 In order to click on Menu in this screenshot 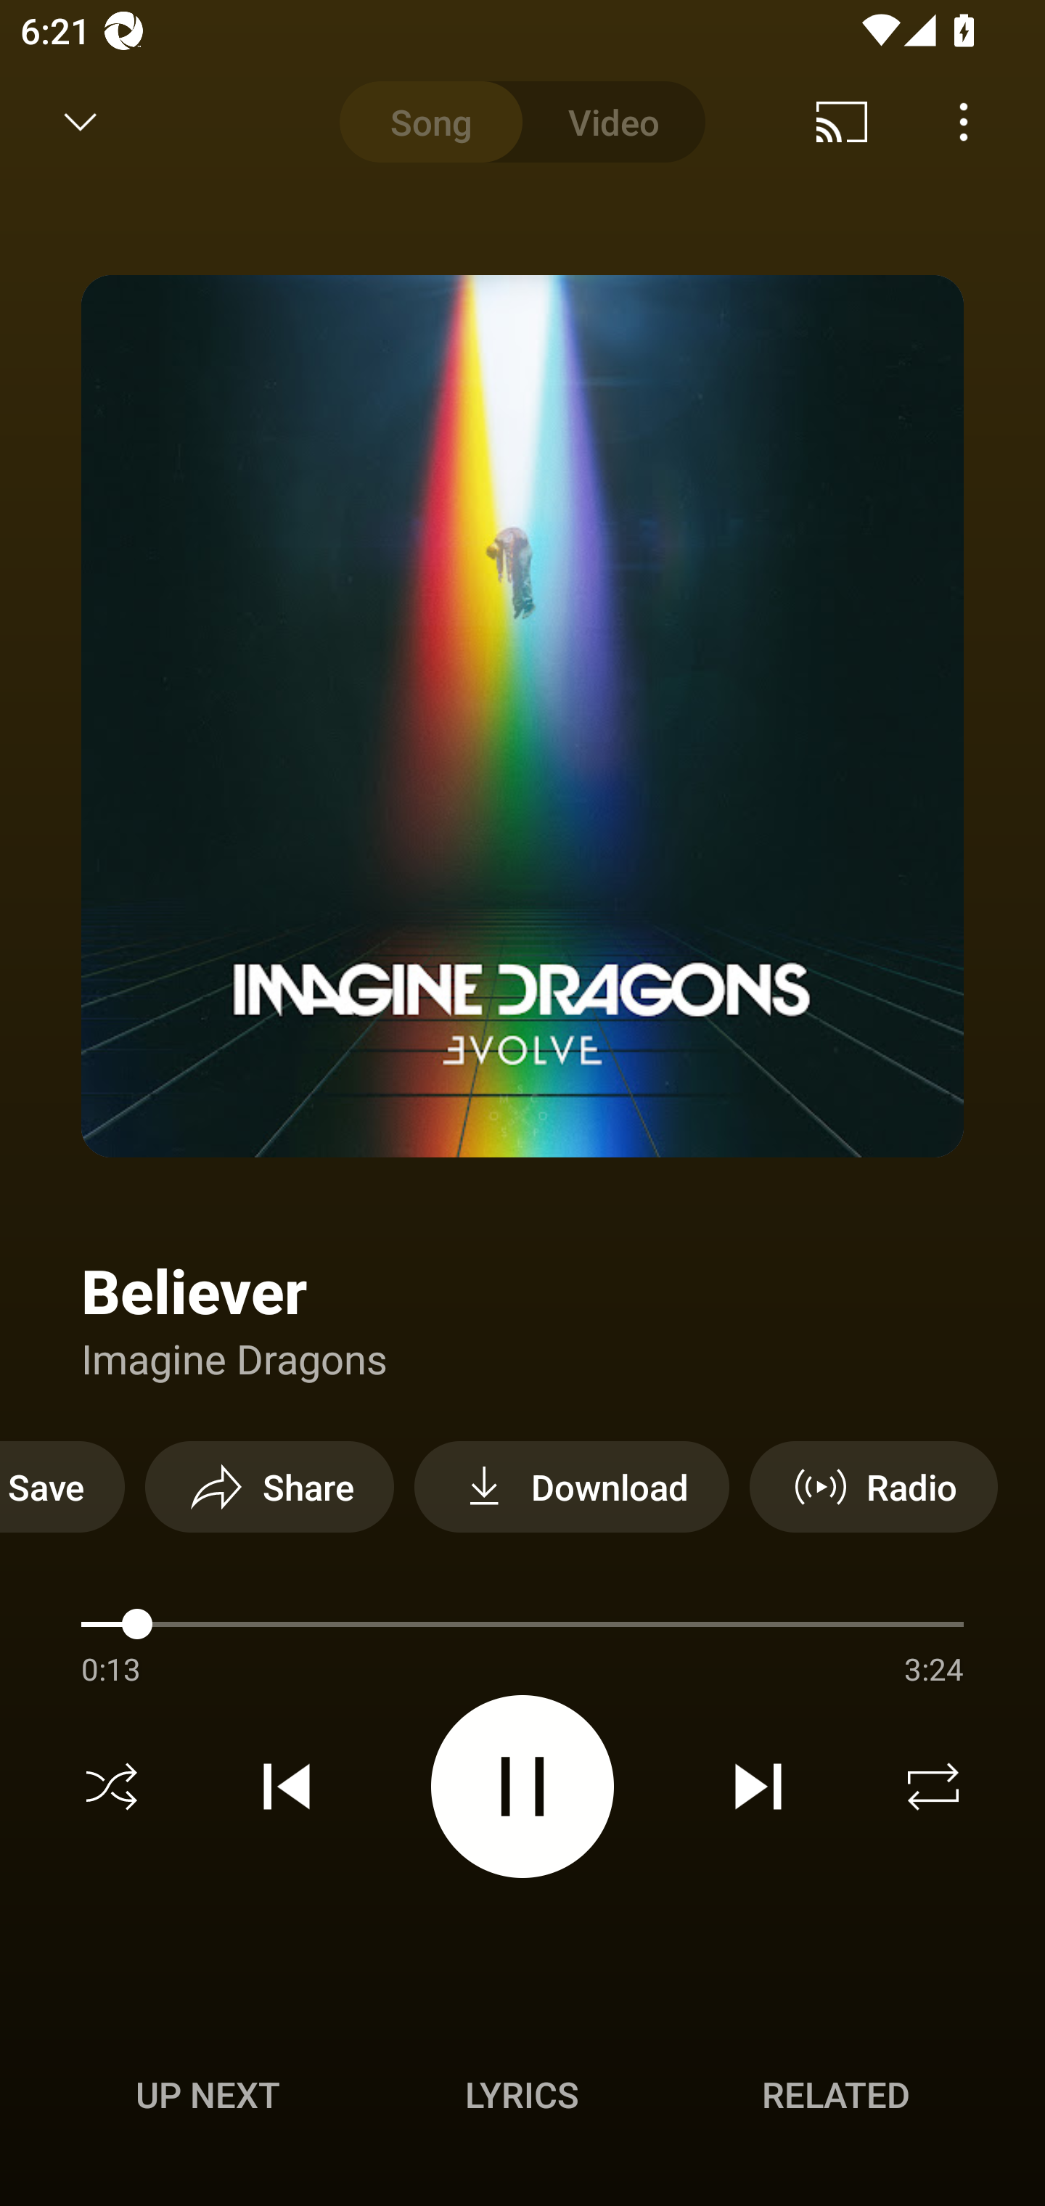, I will do `click(964, 122)`.